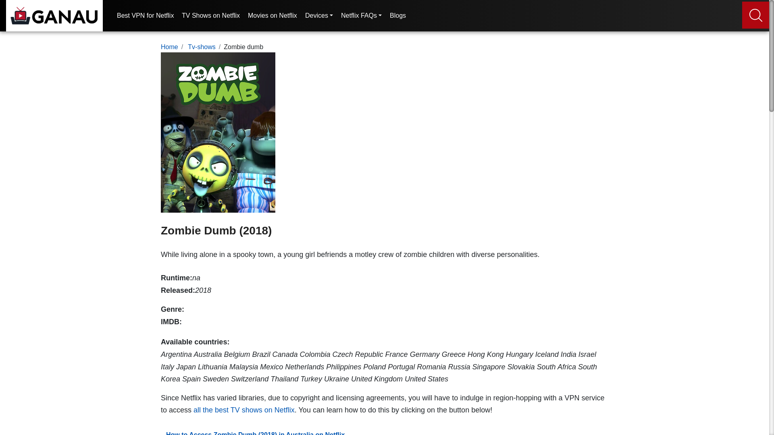 The width and height of the screenshot is (774, 435). Describe the element at coordinates (202, 47) in the screenshot. I see `Tv-shows` at that location.